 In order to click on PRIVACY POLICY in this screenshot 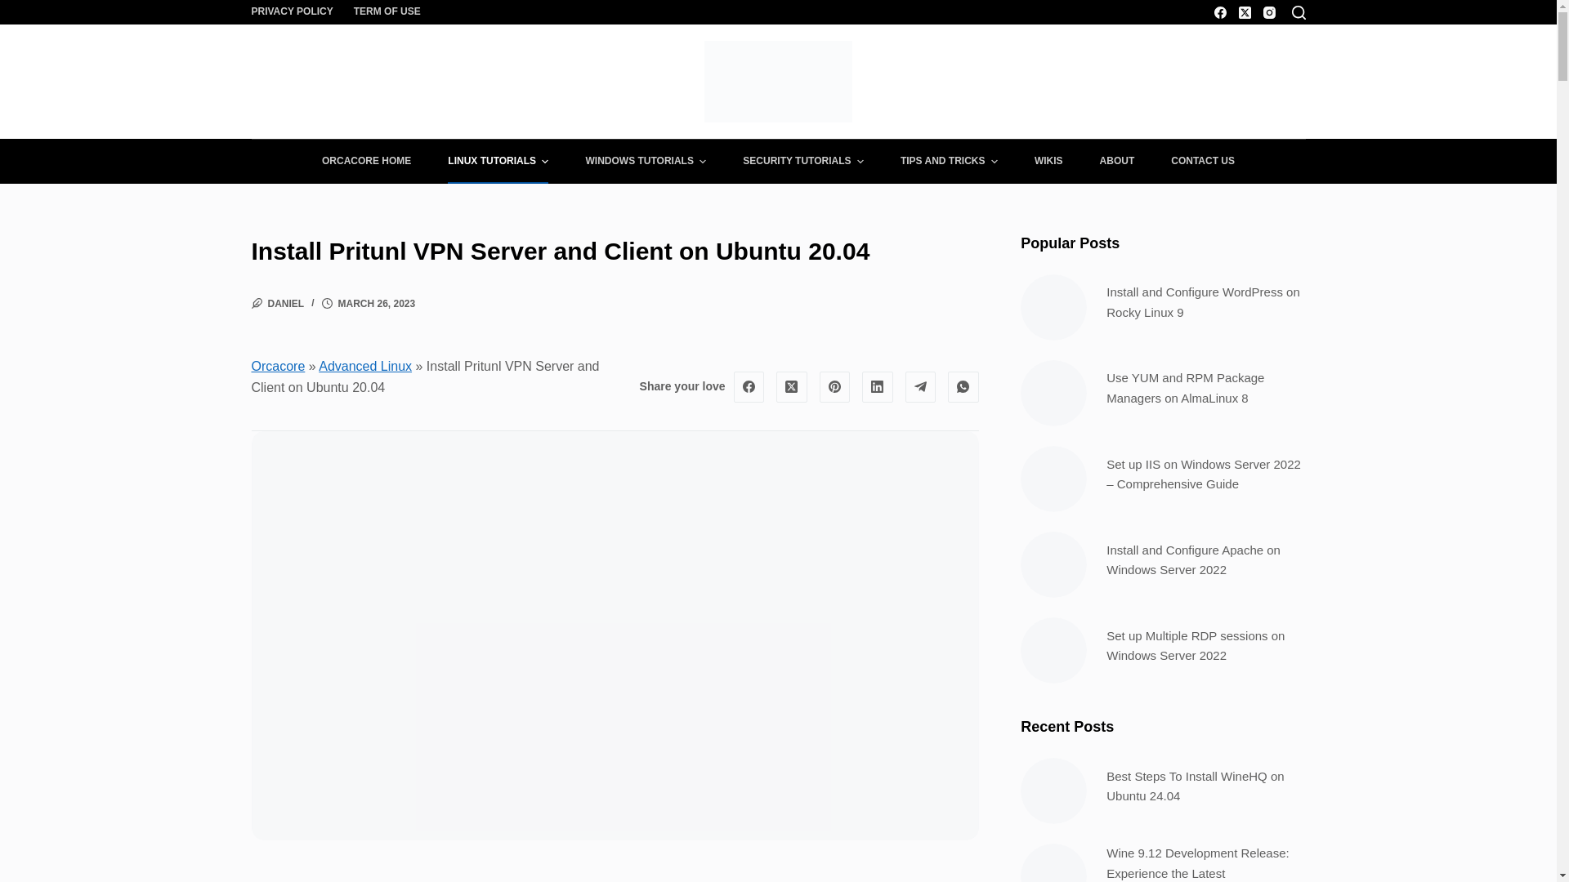, I will do `click(297, 12)`.